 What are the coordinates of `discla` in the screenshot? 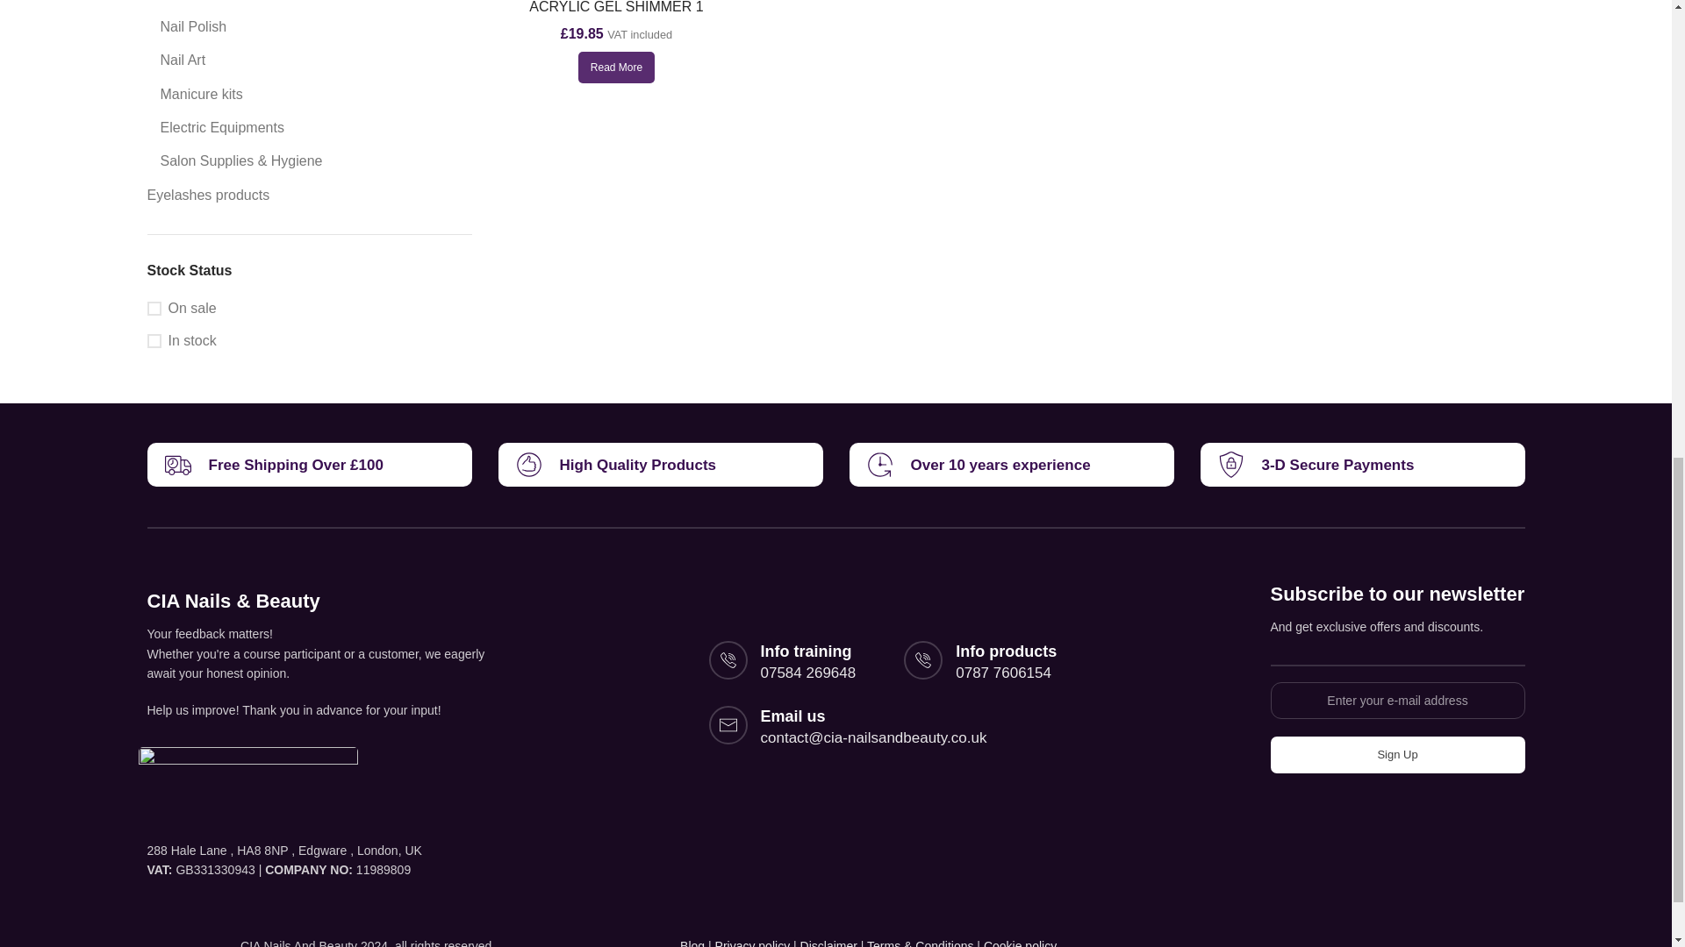 It's located at (828, 943).